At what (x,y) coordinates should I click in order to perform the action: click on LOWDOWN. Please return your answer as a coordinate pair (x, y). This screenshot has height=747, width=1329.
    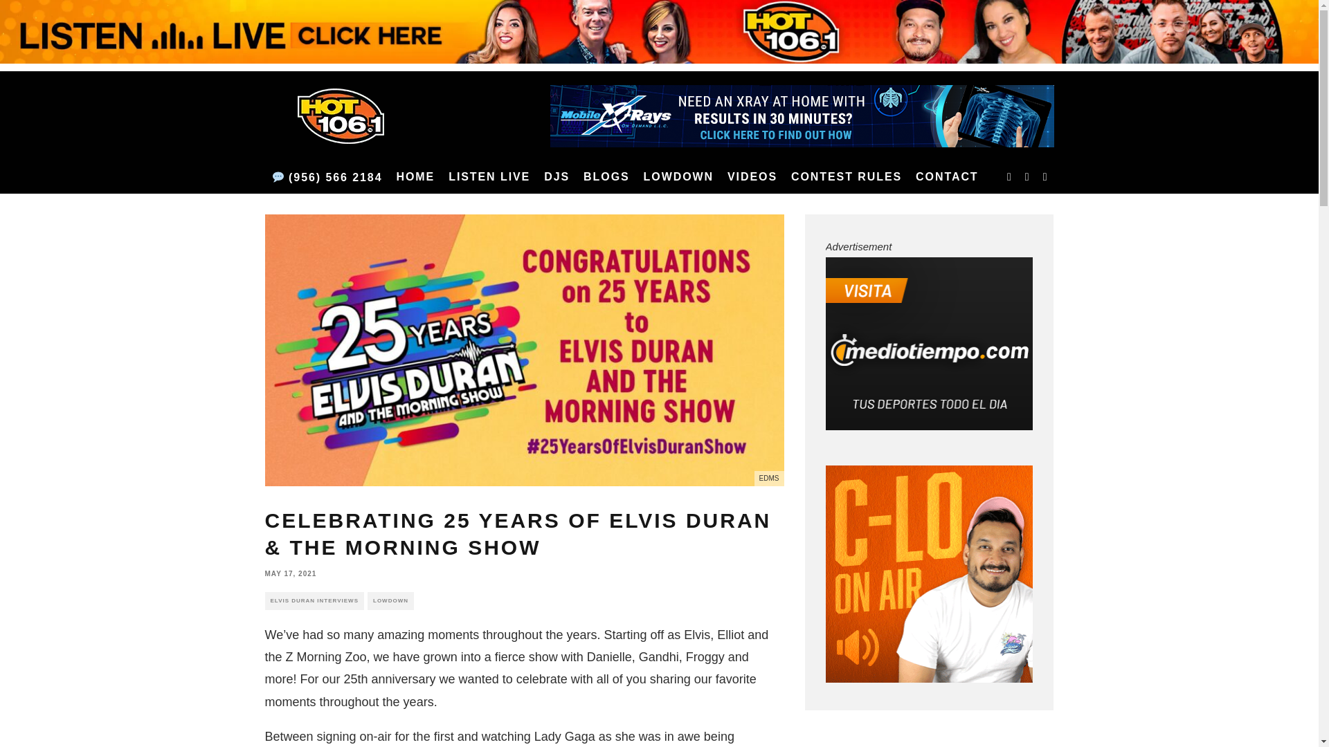
    Looking at the image, I should click on (678, 177).